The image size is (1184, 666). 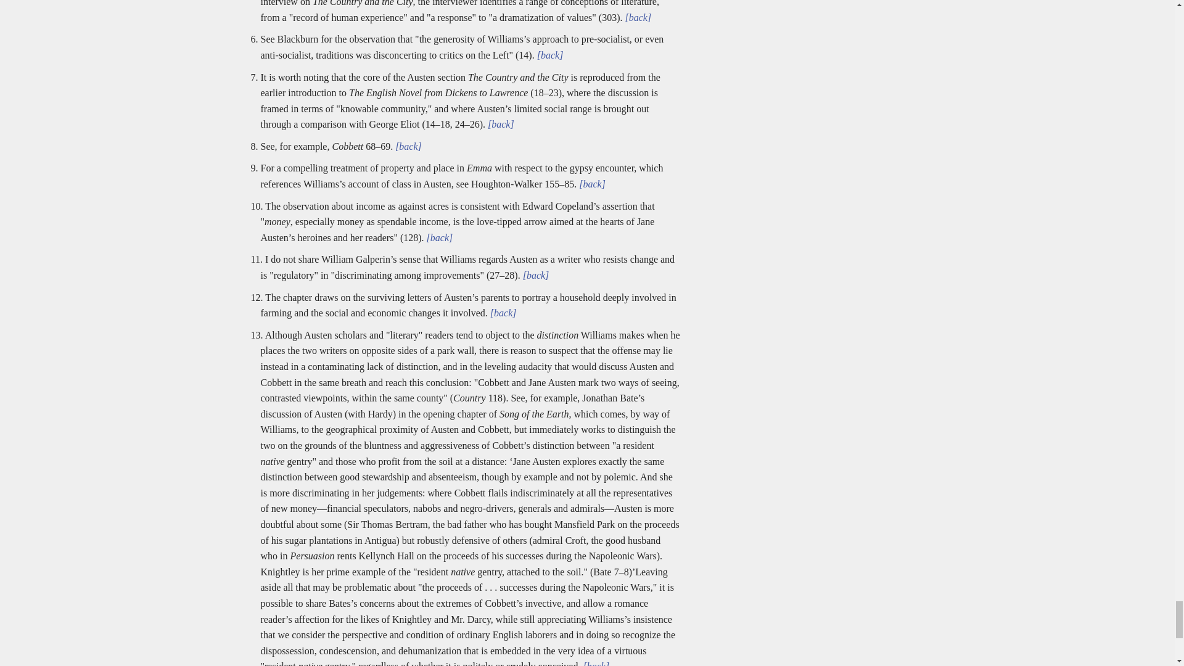 I want to click on Go back to text, so click(x=636, y=17).